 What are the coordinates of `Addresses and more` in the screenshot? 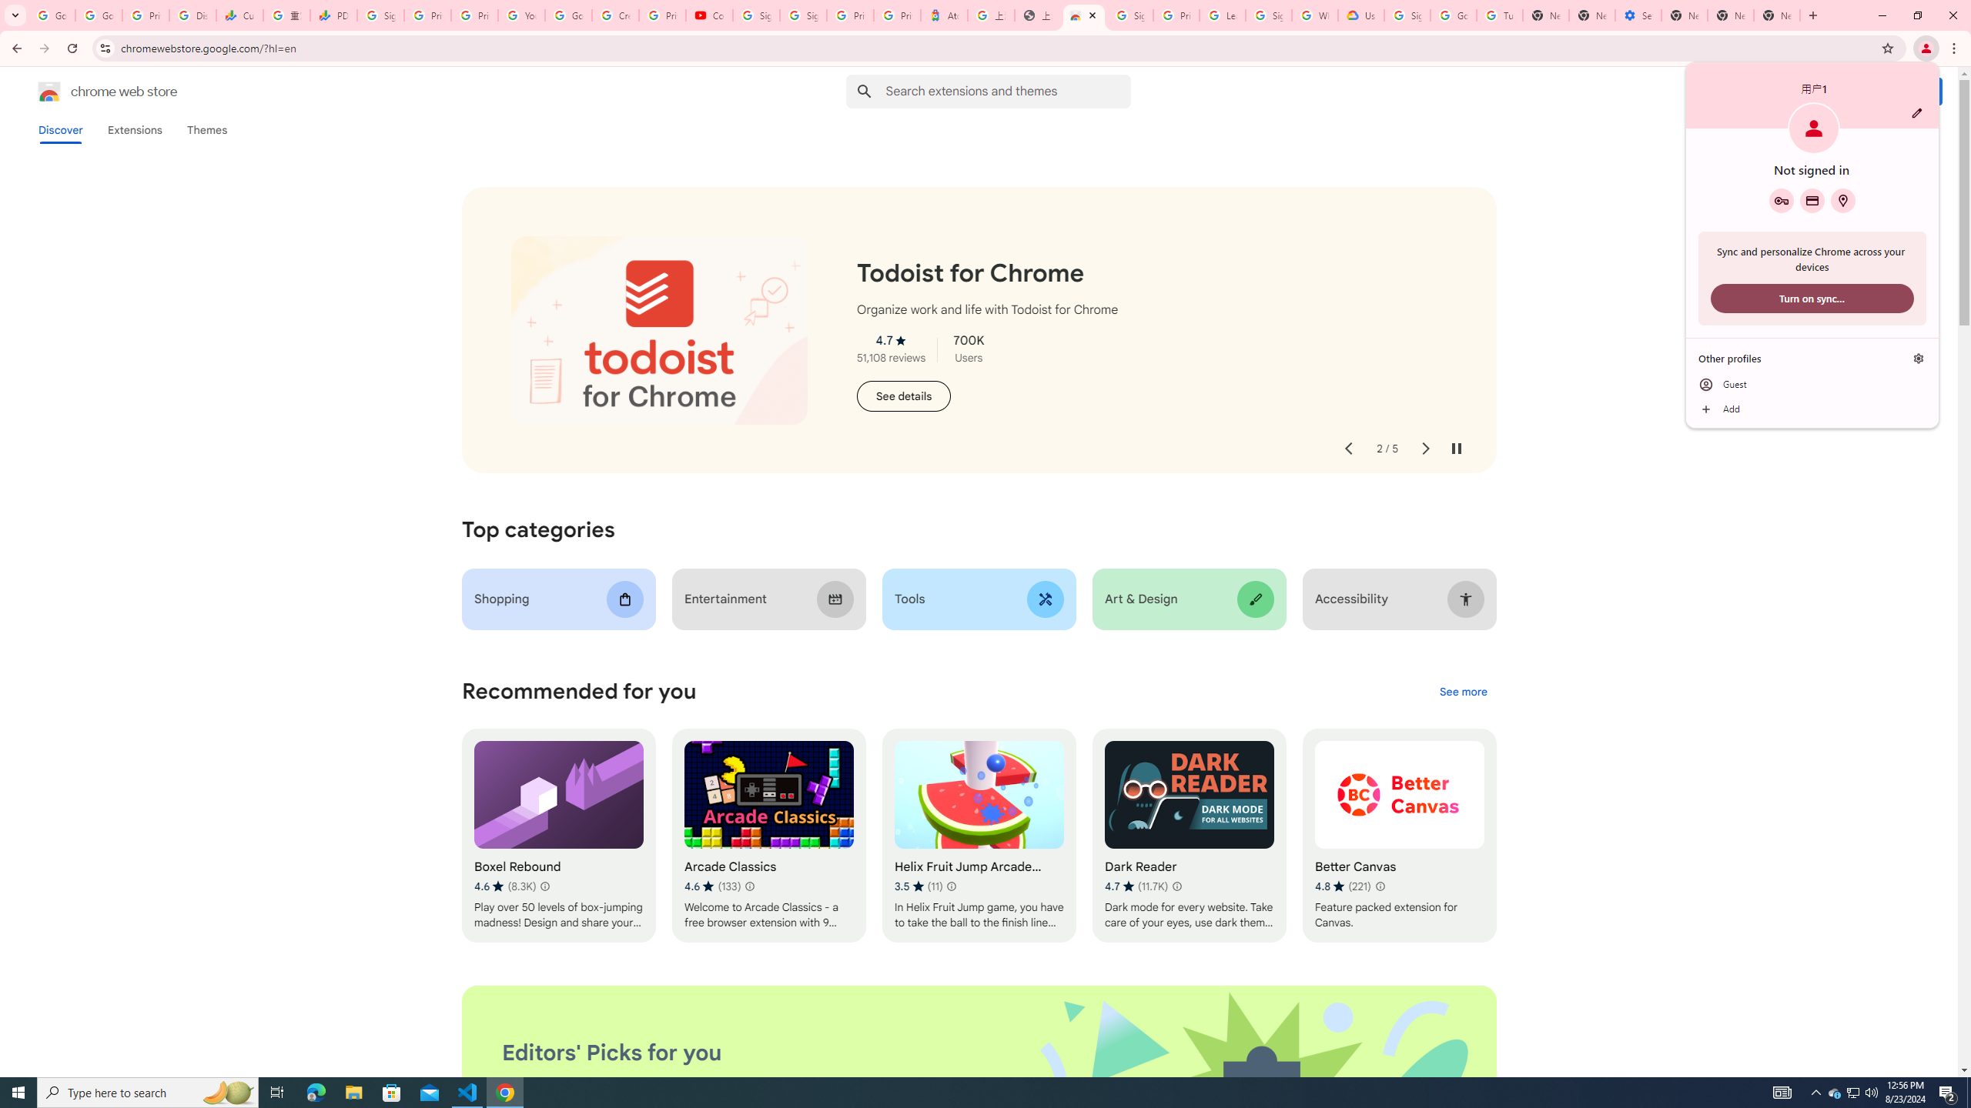 It's located at (1842, 200).